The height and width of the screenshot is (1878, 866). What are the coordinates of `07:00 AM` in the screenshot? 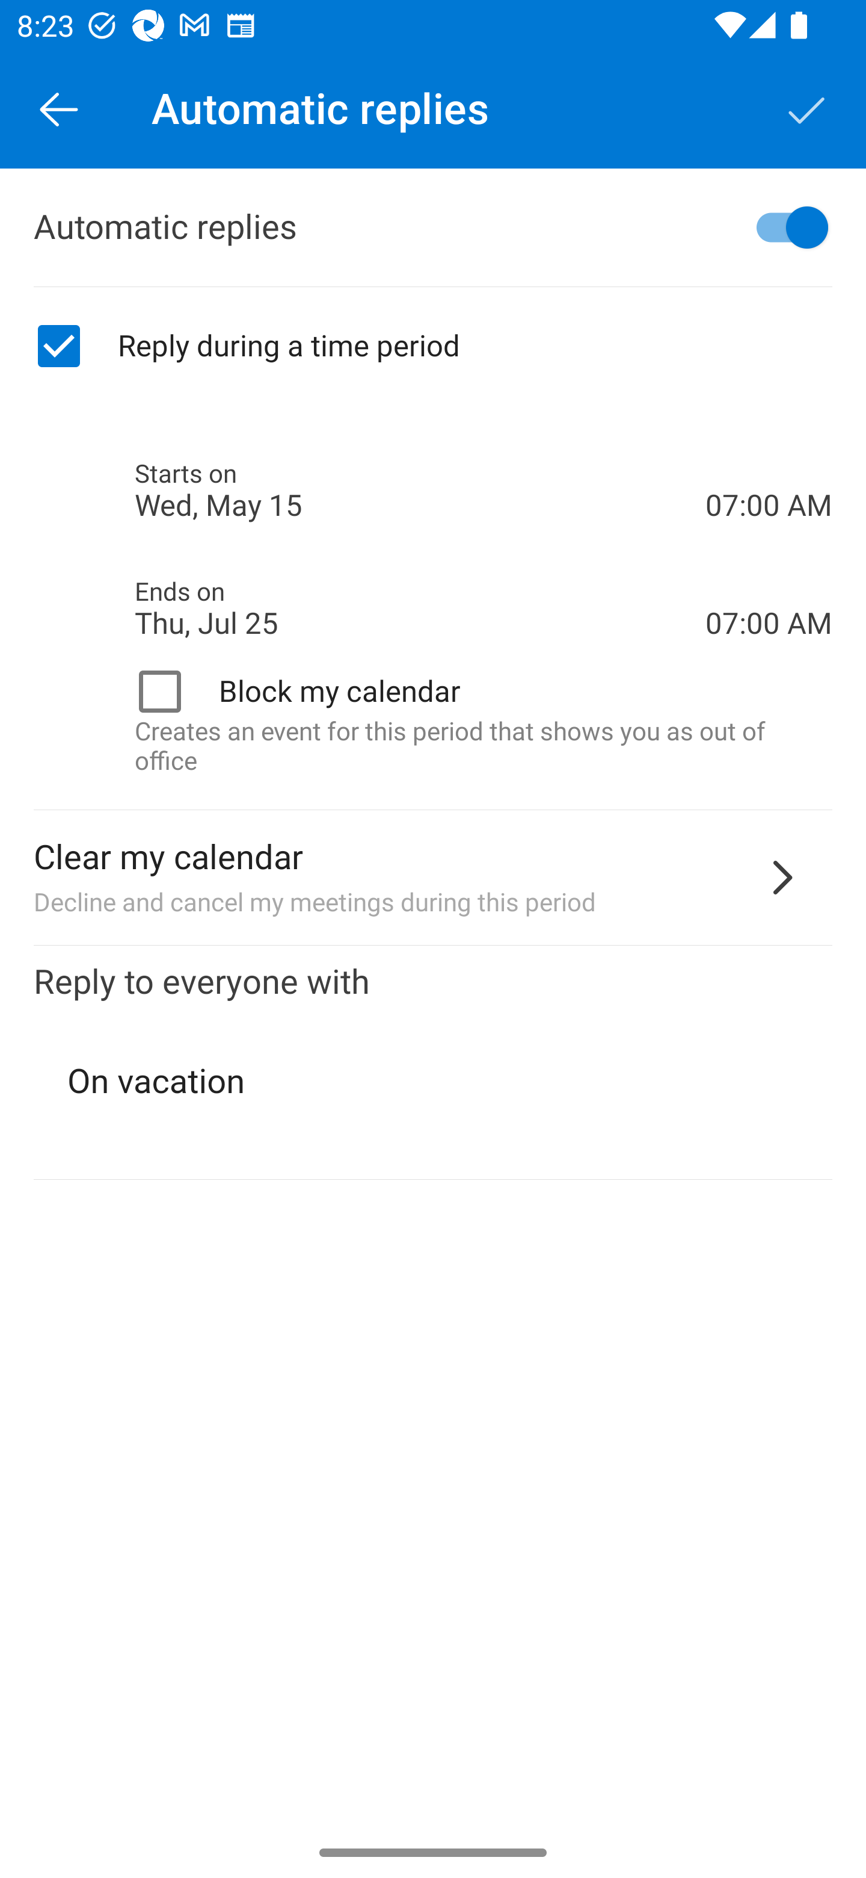 It's located at (769, 465).